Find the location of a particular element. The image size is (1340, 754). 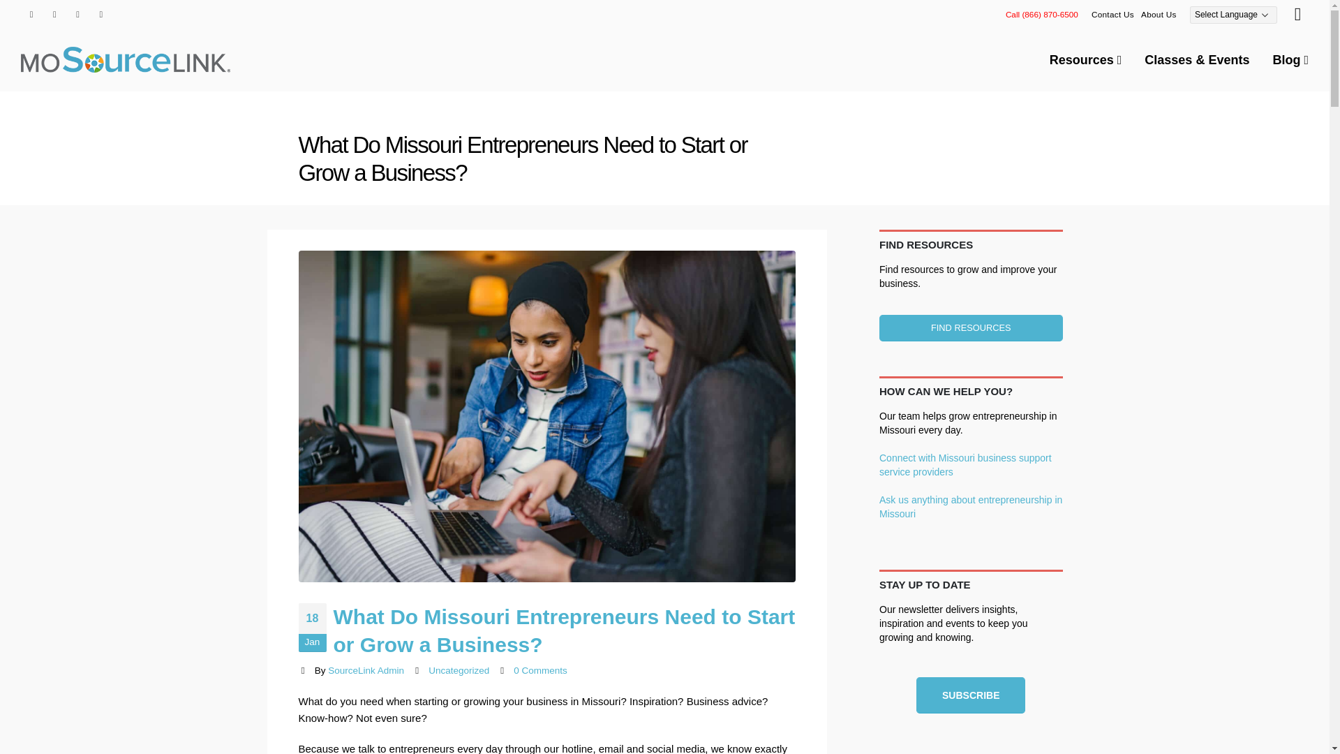

Resources is located at coordinates (1086, 60).